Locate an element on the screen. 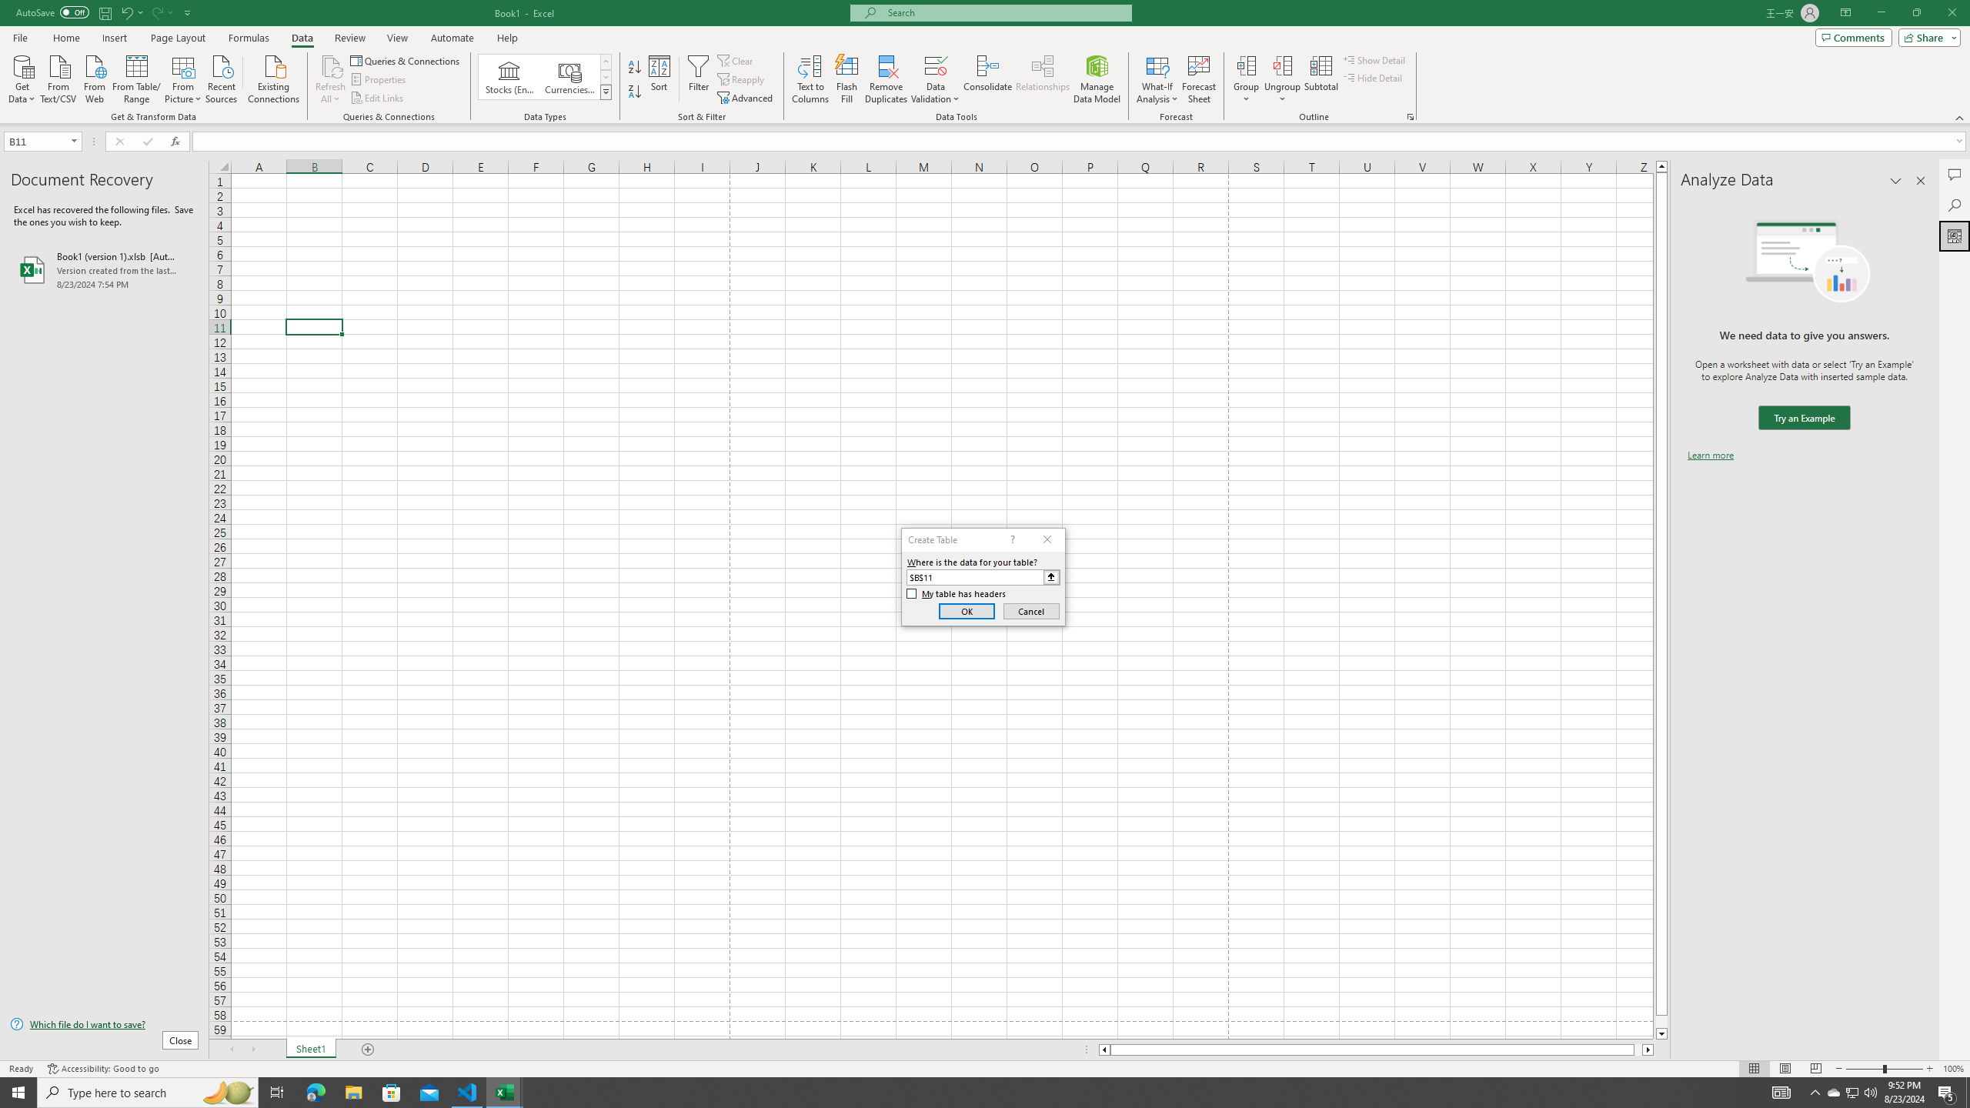 This screenshot has height=1108, width=1970. Scroll Right is located at coordinates (252, 1050).